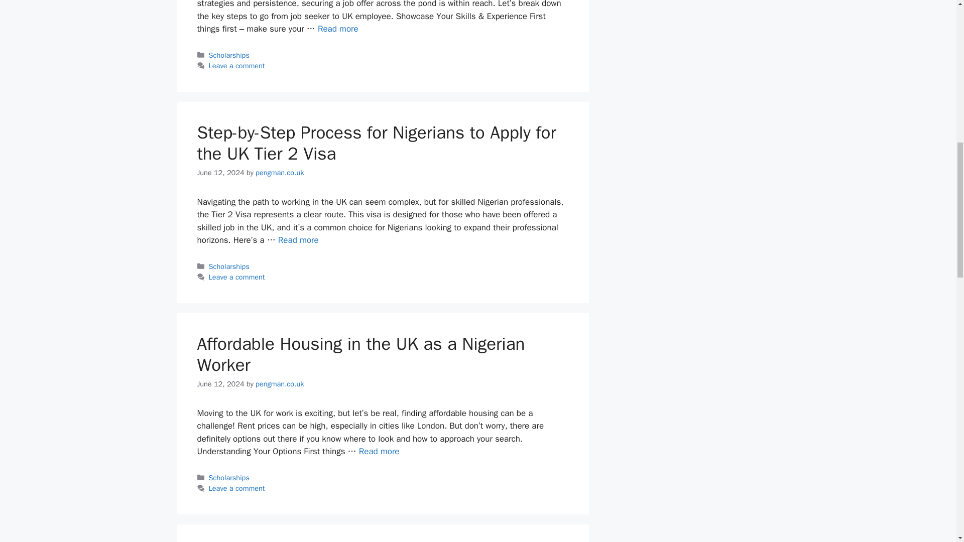  I want to click on View all posts by pengman.co.uk, so click(279, 173).